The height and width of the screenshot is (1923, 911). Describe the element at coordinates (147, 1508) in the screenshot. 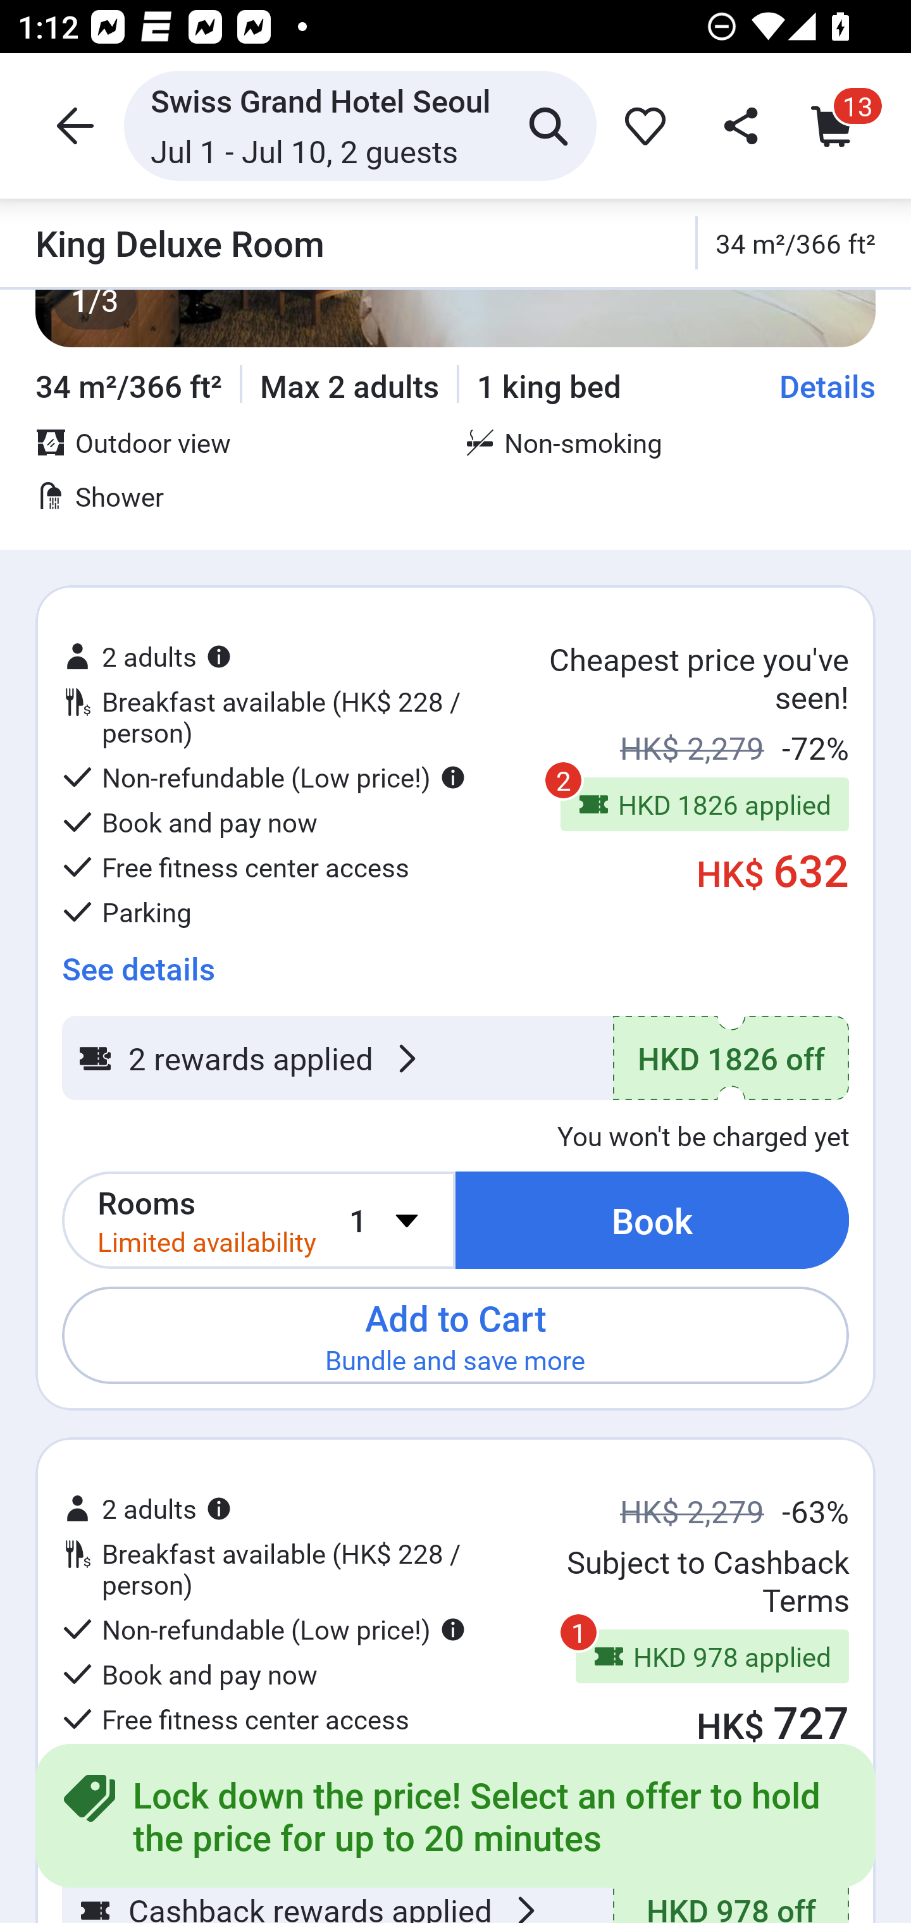

I see `2 adults` at that location.